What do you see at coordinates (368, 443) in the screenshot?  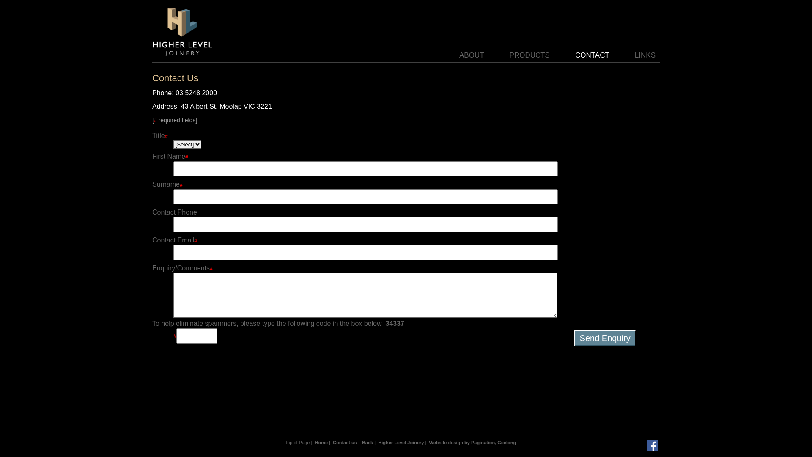 I see `Back` at bounding box center [368, 443].